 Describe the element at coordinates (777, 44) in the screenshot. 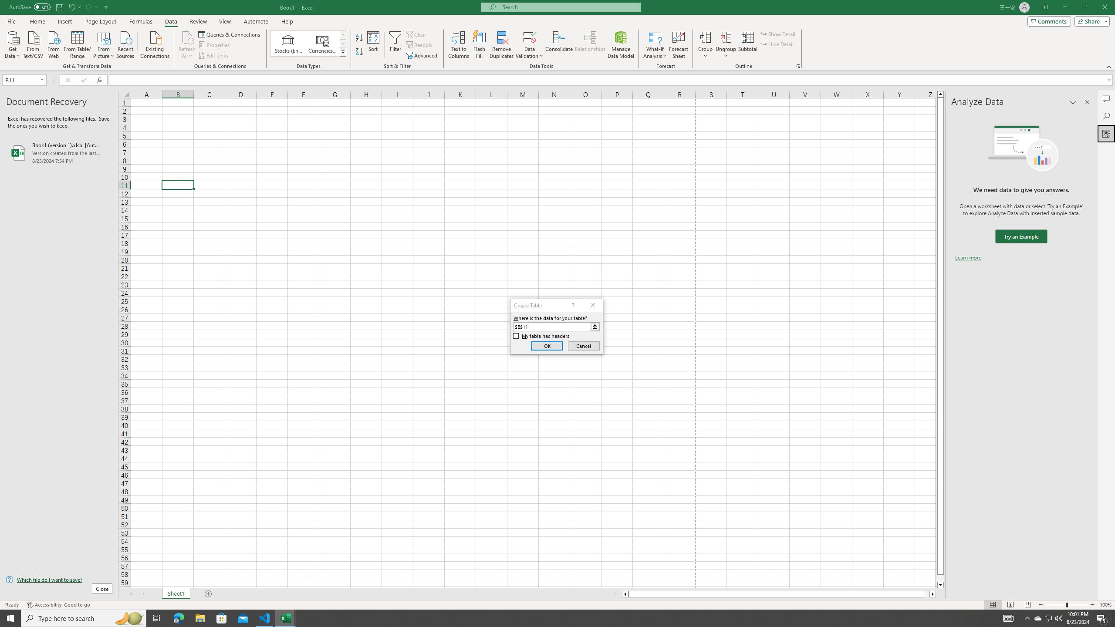

I see `Hide Detail` at that location.